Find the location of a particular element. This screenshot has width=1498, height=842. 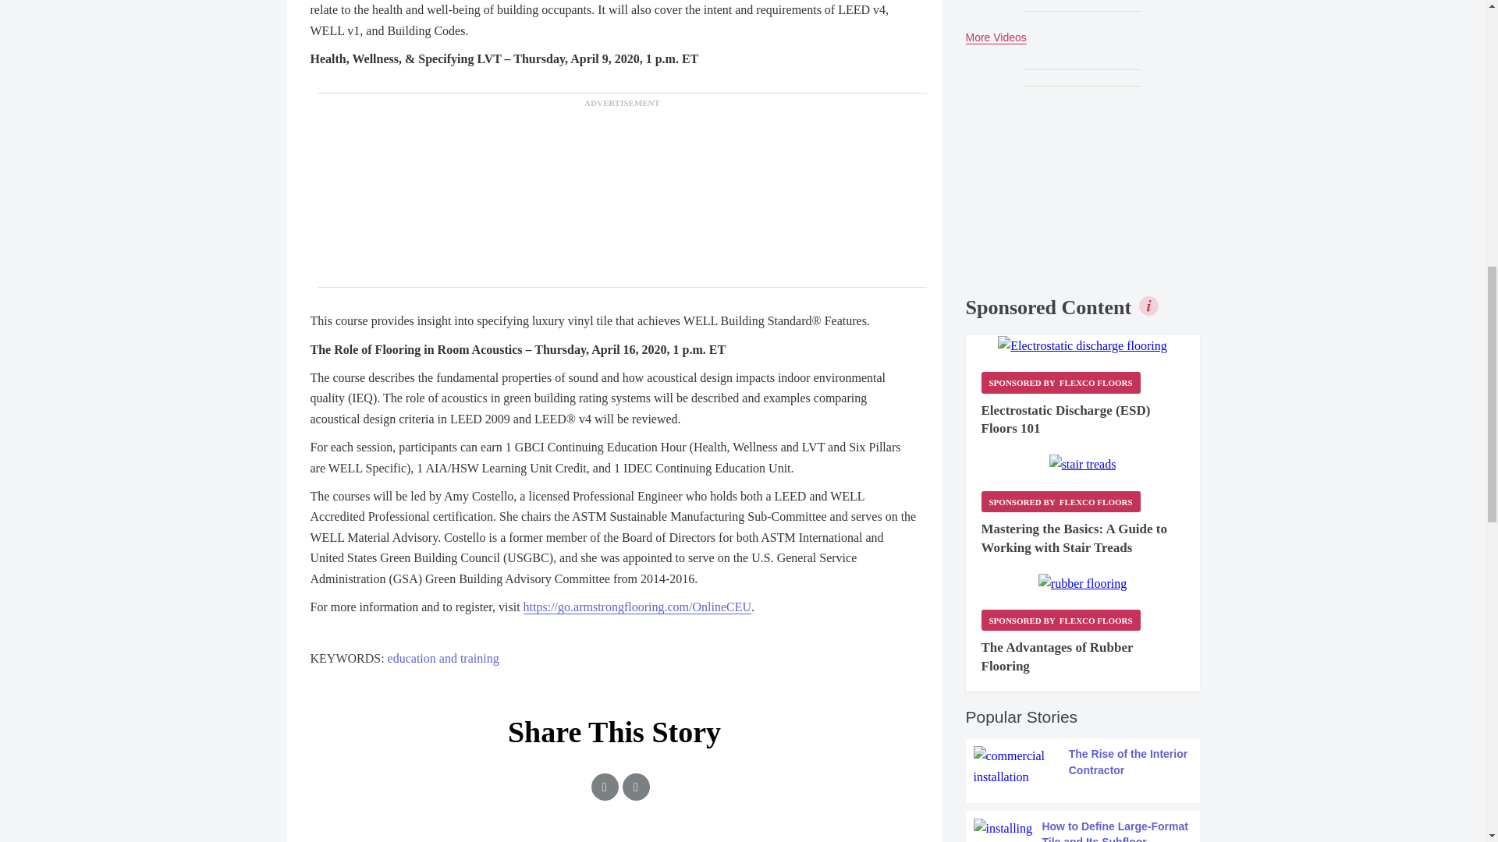

The Rise of the Interior Contractor is located at coordinates (1083, 766).